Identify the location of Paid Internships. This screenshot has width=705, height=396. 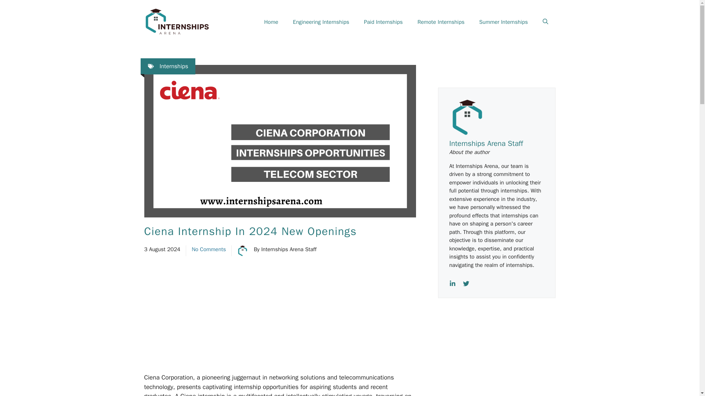
(383, 22).